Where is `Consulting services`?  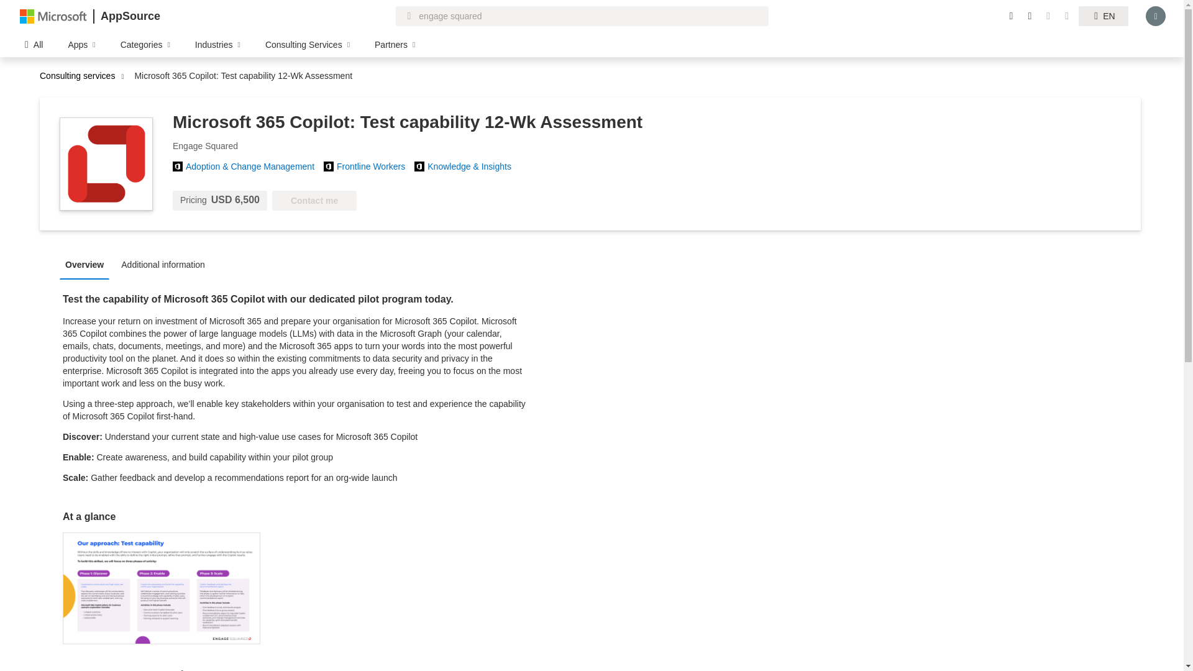 Consulting services is located at coordinates (80, 76).